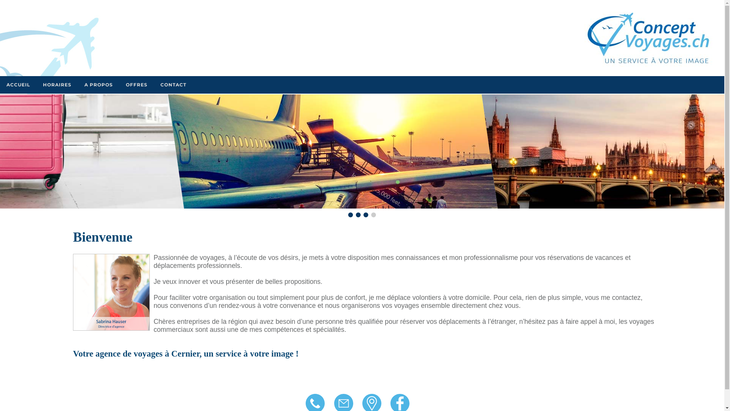  Describe the element at coordinates (18, 85) in the screenshot. I see `ACCUEIL` at that location.